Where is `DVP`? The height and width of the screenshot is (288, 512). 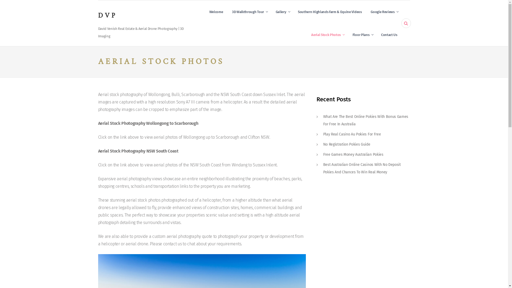 DVP is located at coordinates (108, 15).